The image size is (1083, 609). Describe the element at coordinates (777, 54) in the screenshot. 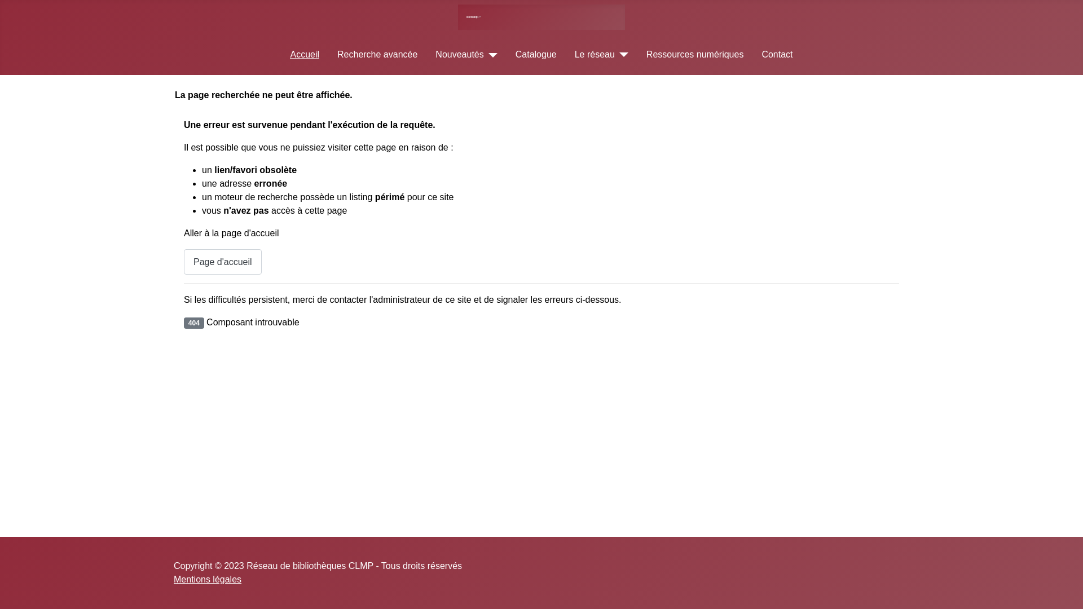

I see `Contact` at that location.